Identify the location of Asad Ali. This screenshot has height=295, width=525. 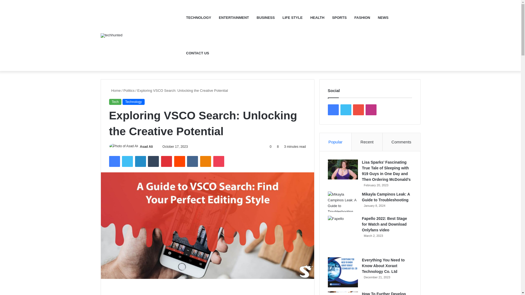
(147, 147).